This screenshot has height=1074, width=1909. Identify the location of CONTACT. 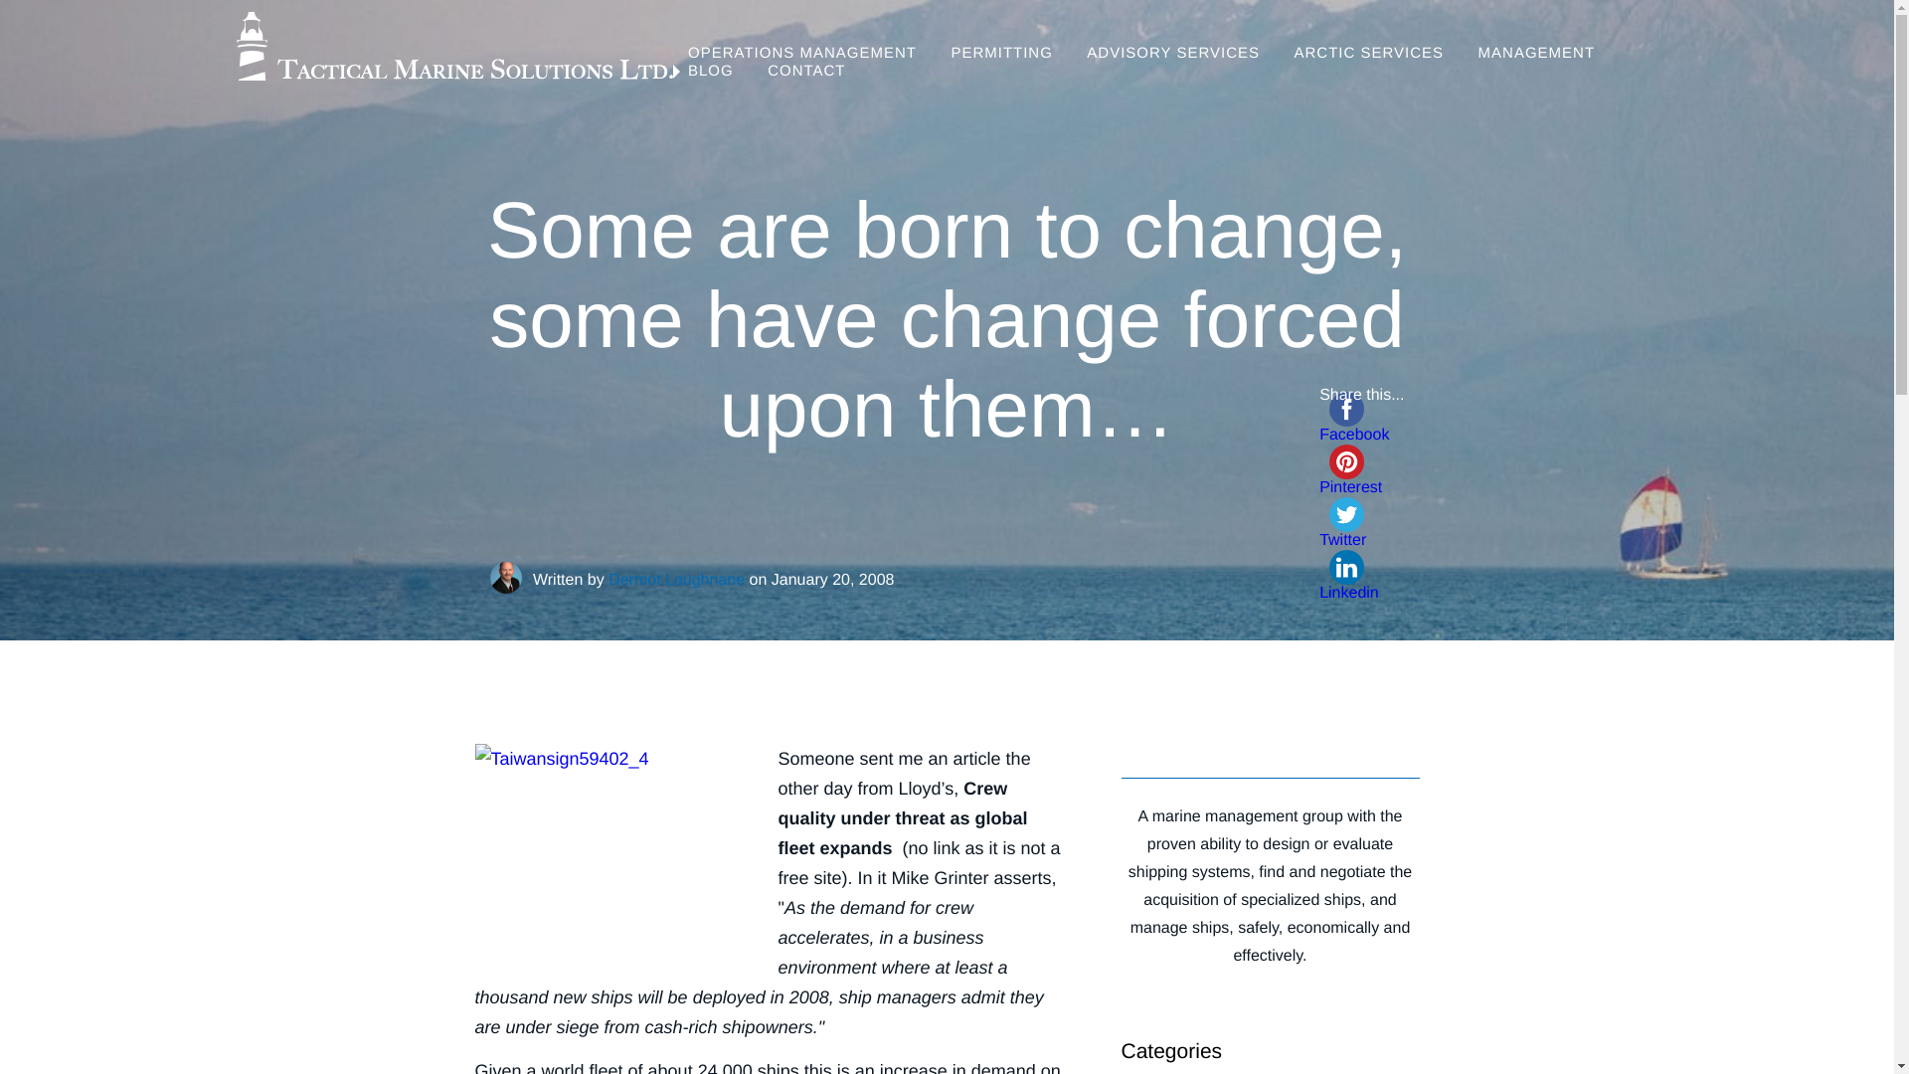
(798, 70).